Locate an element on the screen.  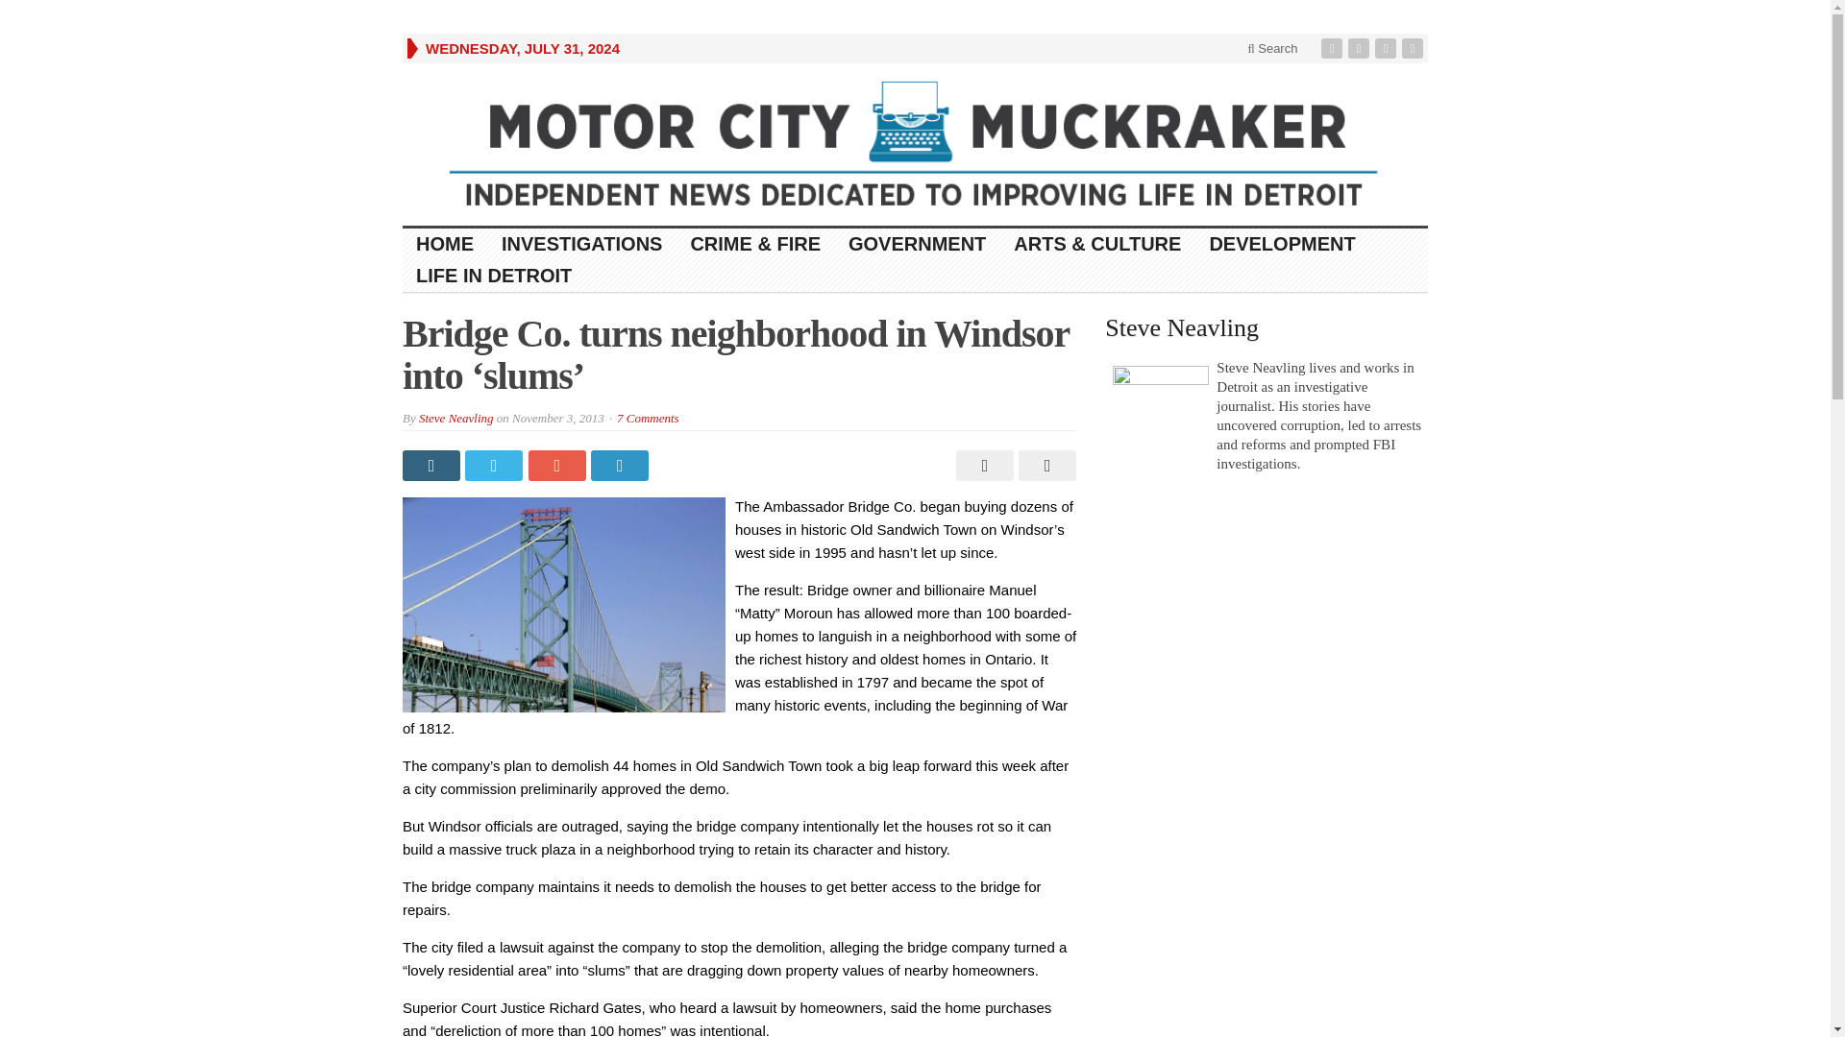
Send by Email is located at coordinates (1044, 465).